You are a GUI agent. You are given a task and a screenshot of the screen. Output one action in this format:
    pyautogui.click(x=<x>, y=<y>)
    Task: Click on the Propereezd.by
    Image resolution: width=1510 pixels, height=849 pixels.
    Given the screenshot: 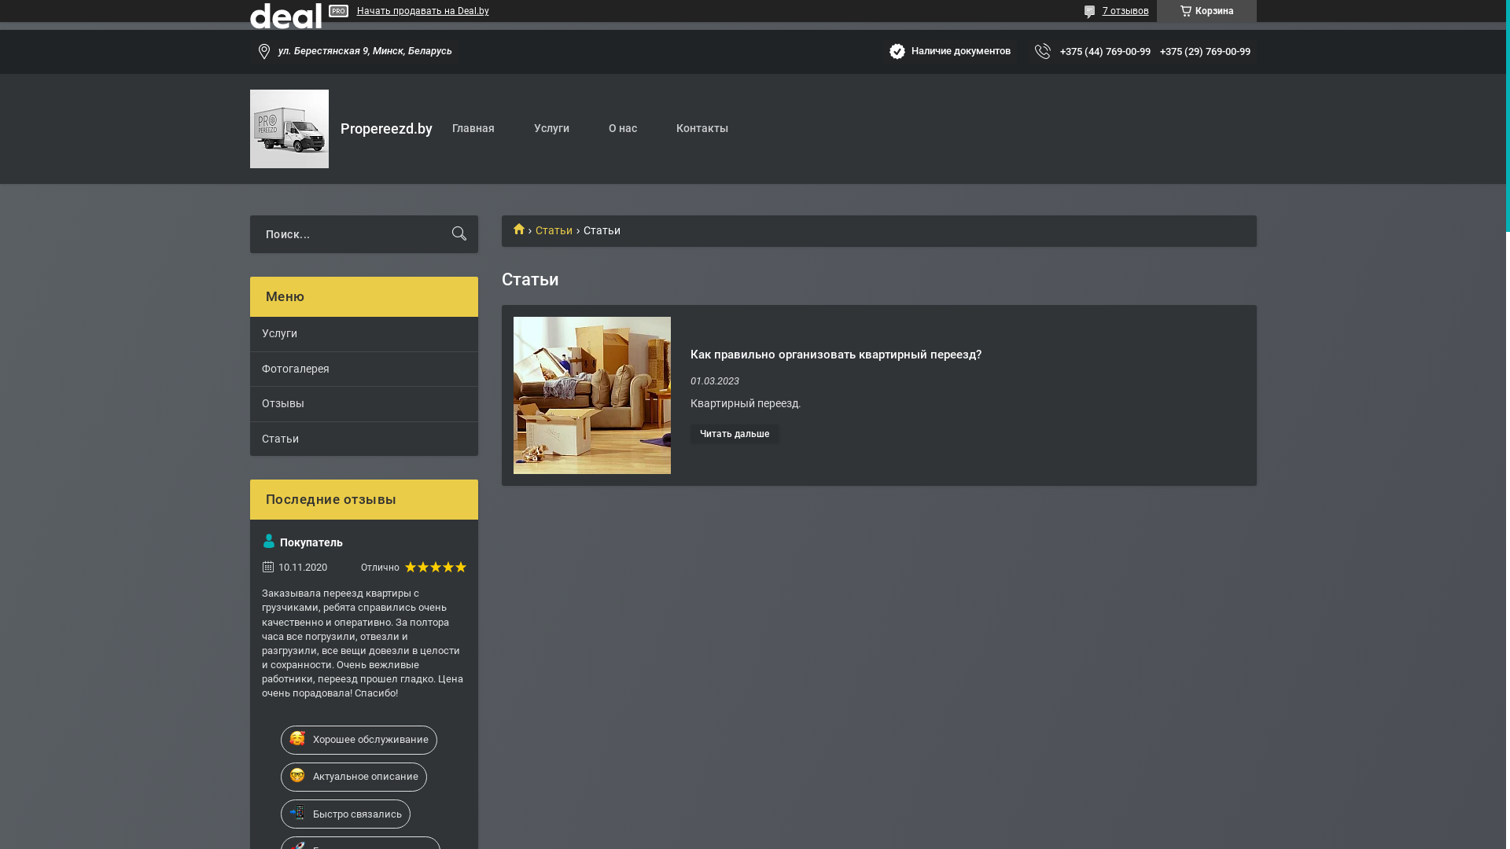 What is the action you would take?
    pyautogui.click(x=524, y=228)
    